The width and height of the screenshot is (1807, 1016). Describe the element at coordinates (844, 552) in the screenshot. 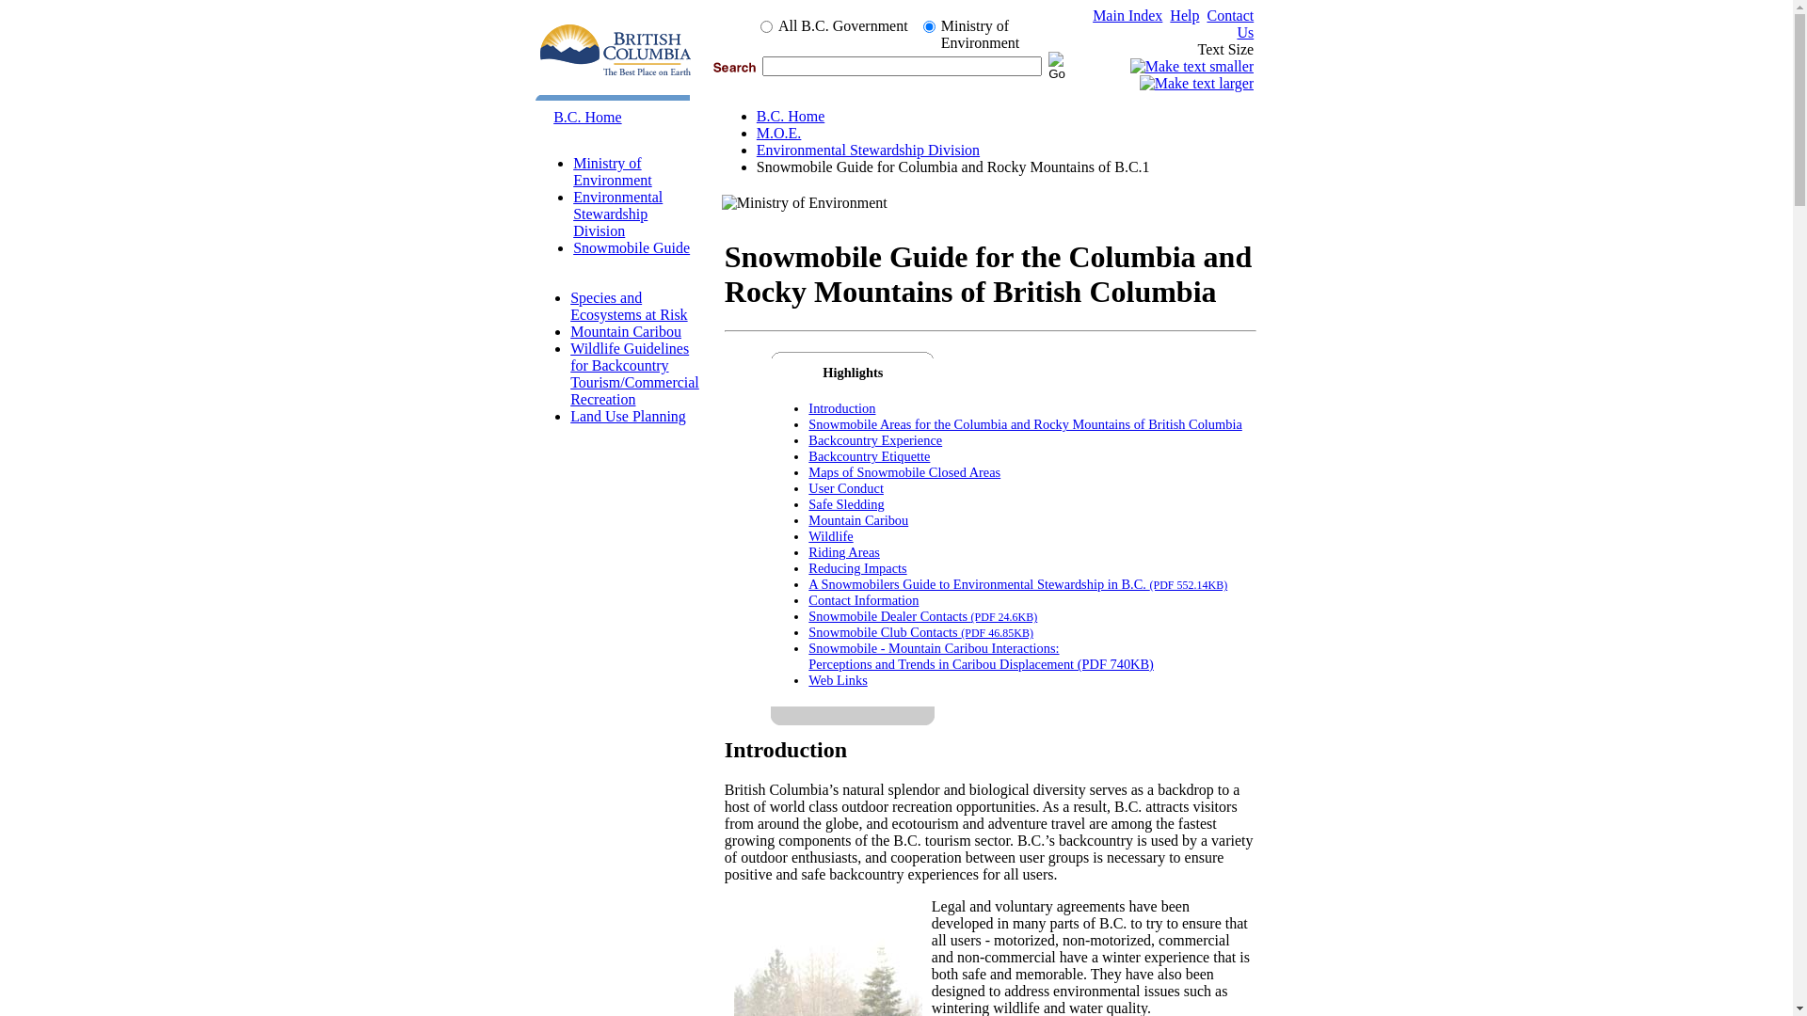

I see `Riding Areas` at that location.